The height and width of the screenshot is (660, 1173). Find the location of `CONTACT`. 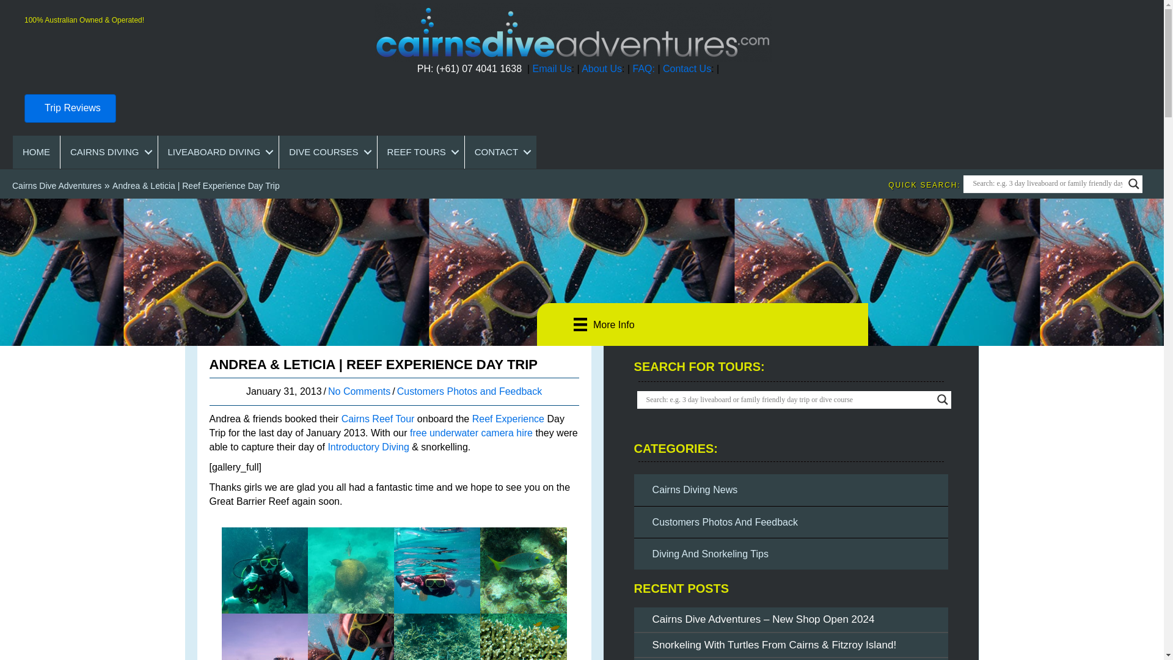

CONTACT is located at coordinates (500, 152).